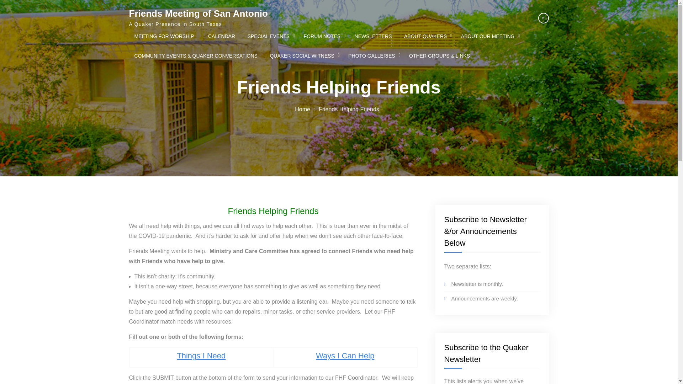 The image size is (683, 384). Describe the element at coordinates (270, 36) in the screenshot. I see `SPECIAL EVENTS` at that location.